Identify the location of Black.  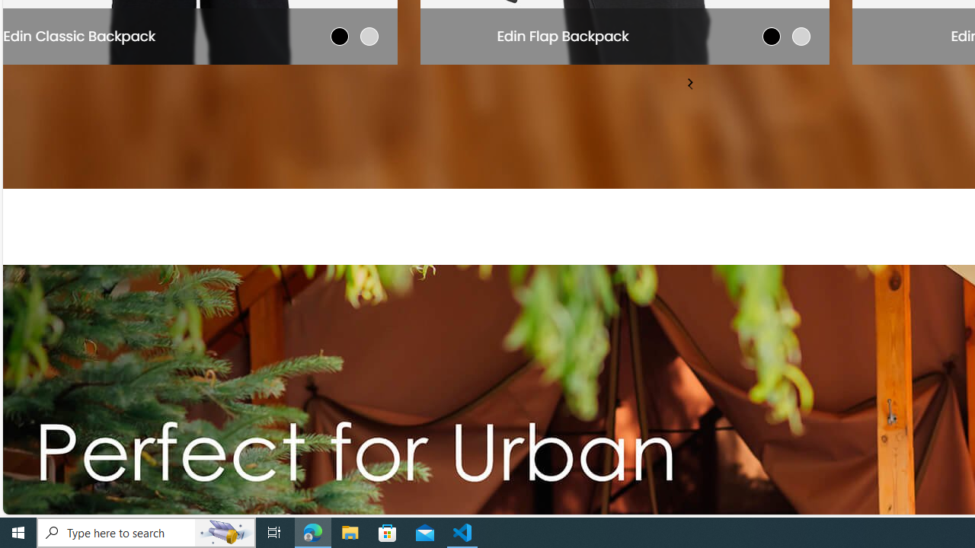
(340, 36).